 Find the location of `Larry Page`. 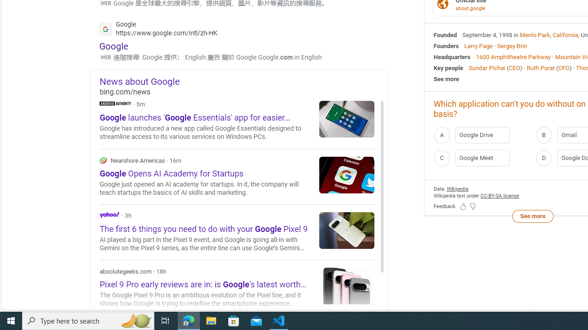

Larry Page is located at coordinates (478, 46).